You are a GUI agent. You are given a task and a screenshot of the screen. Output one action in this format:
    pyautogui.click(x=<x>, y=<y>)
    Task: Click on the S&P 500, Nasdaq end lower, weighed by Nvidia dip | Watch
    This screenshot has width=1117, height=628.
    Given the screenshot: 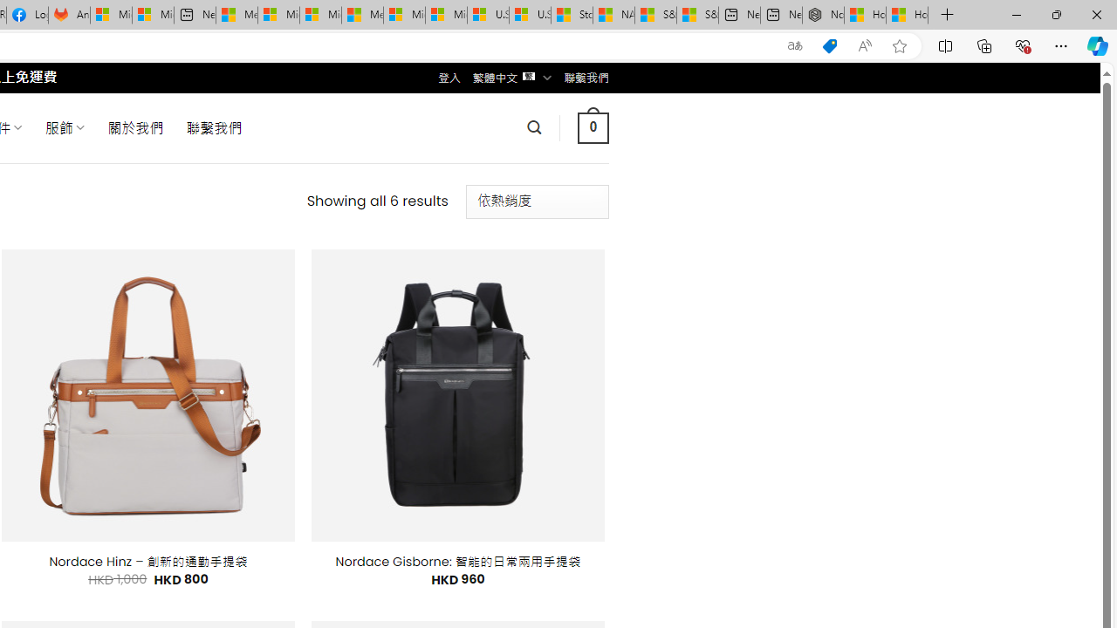 What is the action you would take?
    pyautogui.click(x=697, y=16)
    